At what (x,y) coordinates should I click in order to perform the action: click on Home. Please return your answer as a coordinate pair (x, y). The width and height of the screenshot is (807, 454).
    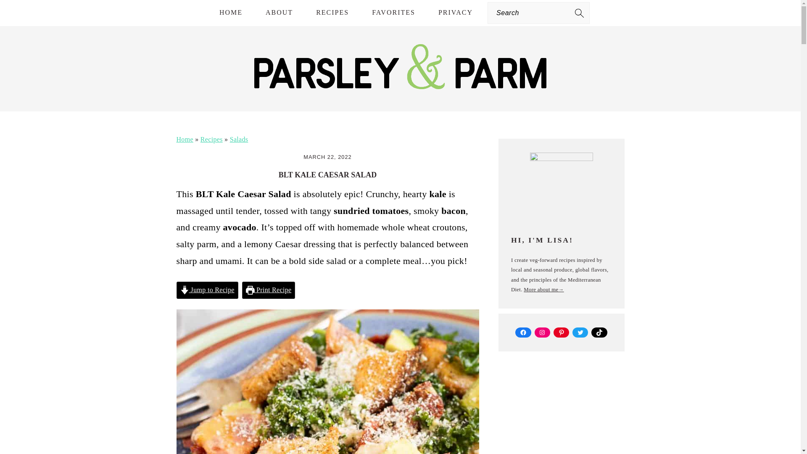
    Looking at the image, I should click on (185, 139).